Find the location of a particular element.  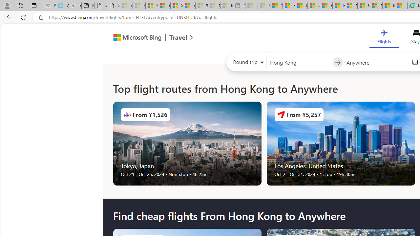

Class: msft-bing-logo msft-bing-logo-desktop is located at coordinates (136, 37).